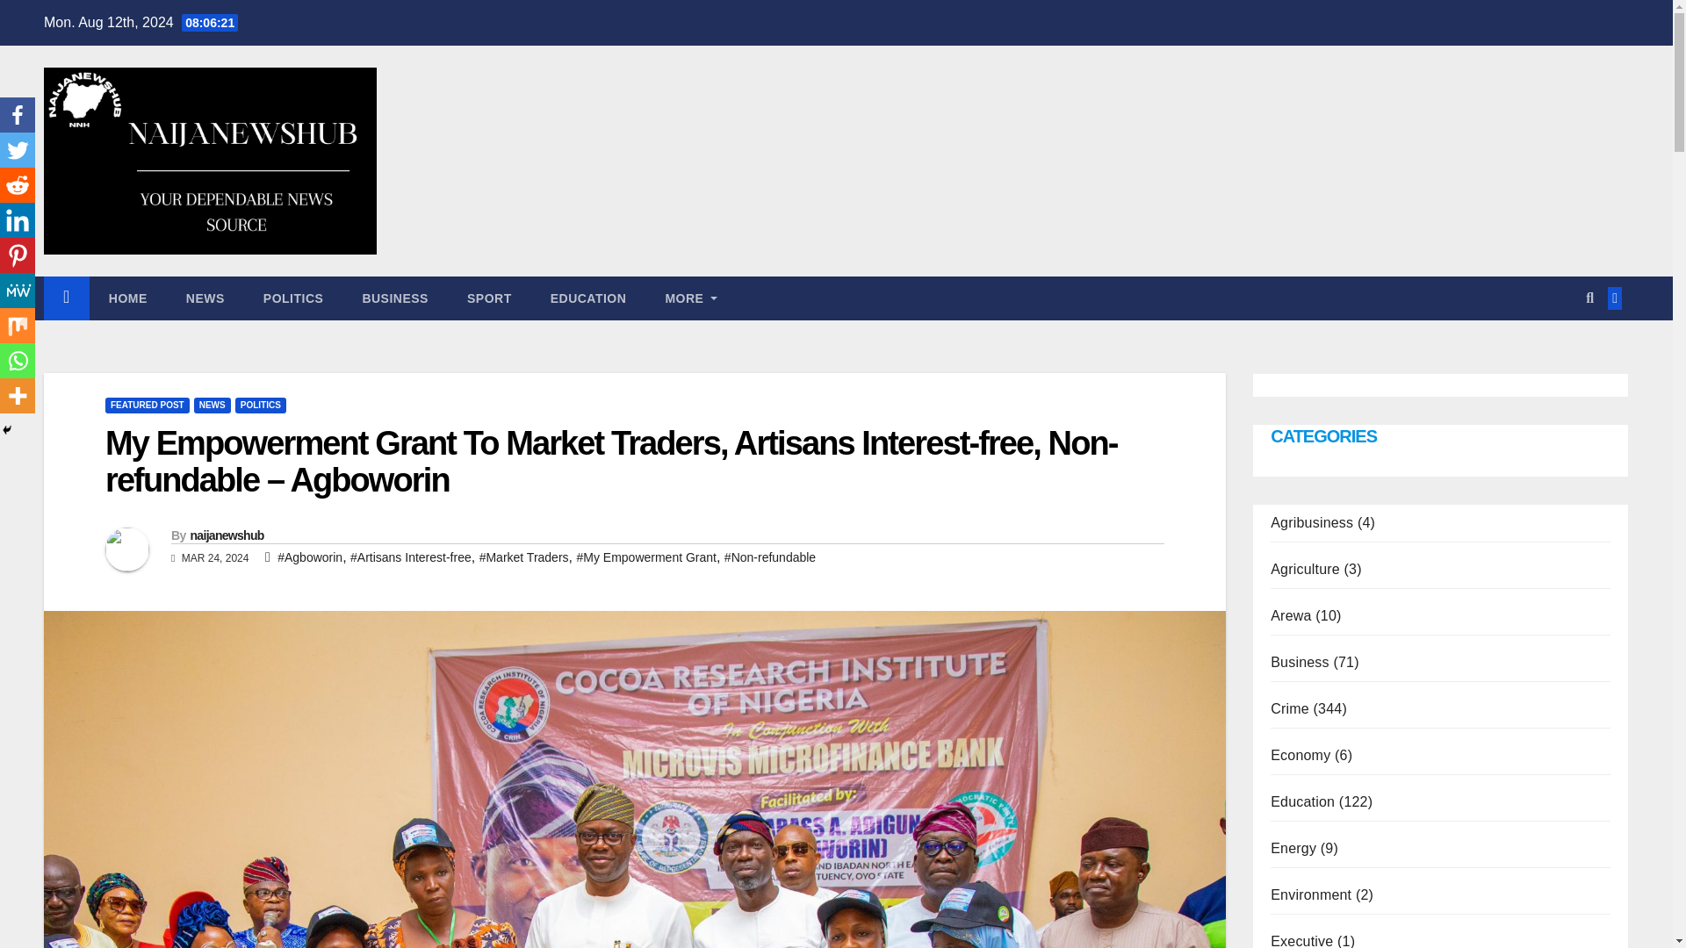 Image resolution: width=1686 pixels, height=948 pixels. What do you see at coordinates (489, 298) in the screenshot?
I see `Sport` at bounding box center [489, 298].